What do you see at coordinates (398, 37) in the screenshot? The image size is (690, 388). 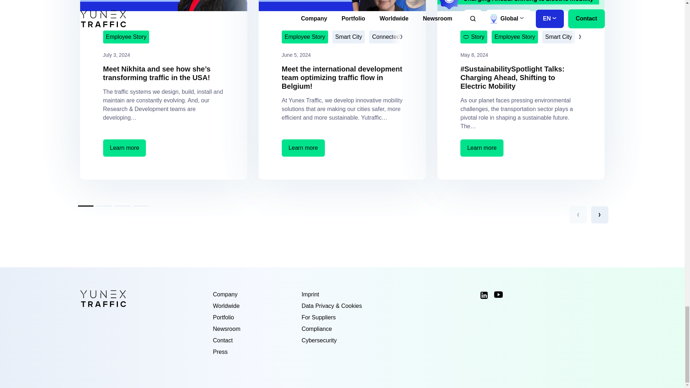 I see `Next tags` at bounding box center [398, 37].